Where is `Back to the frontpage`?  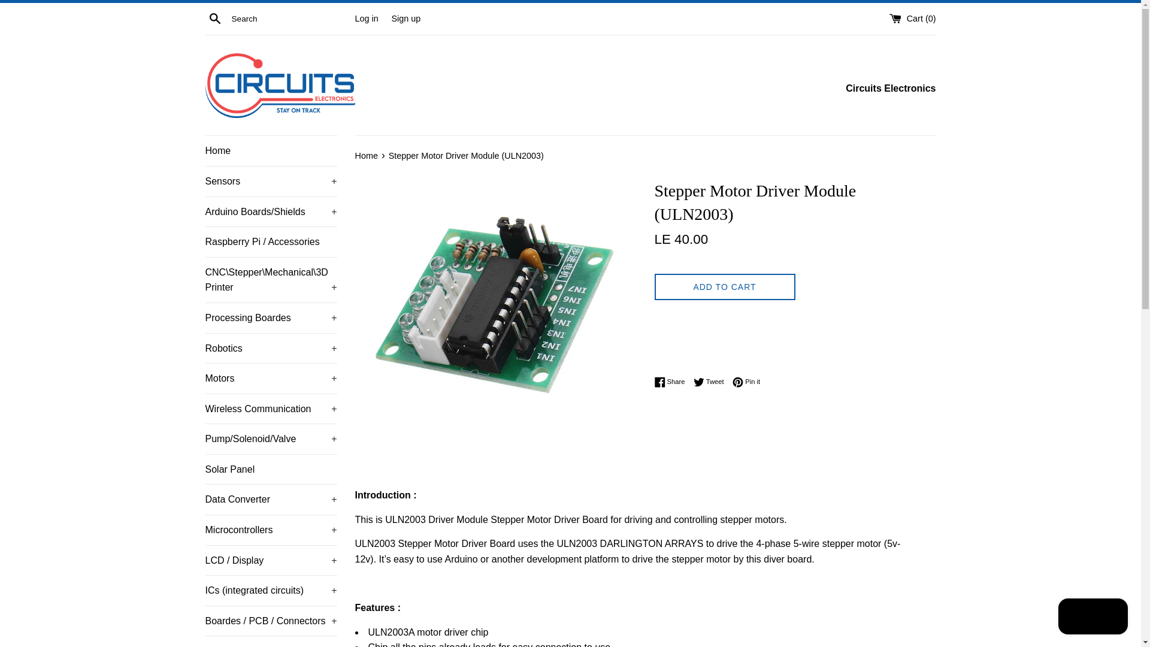 Back to the frontpage is located at coordinates (367, 155).